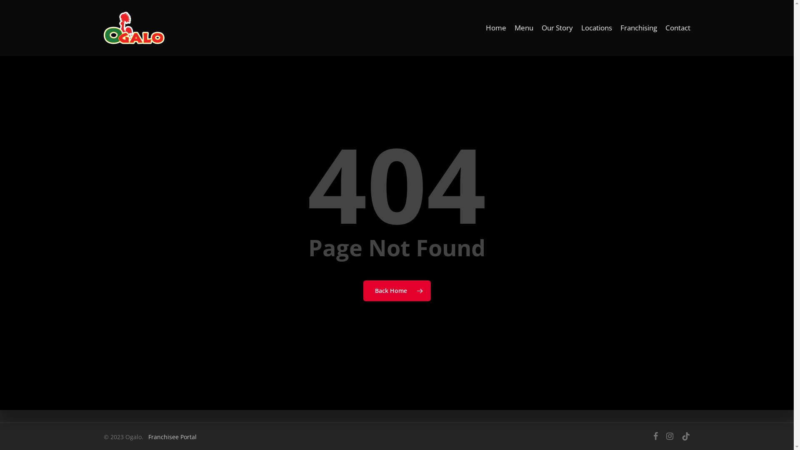  Describe the element at coordinates (686, 436) in the screenshot. I see `tiktok` at that location.